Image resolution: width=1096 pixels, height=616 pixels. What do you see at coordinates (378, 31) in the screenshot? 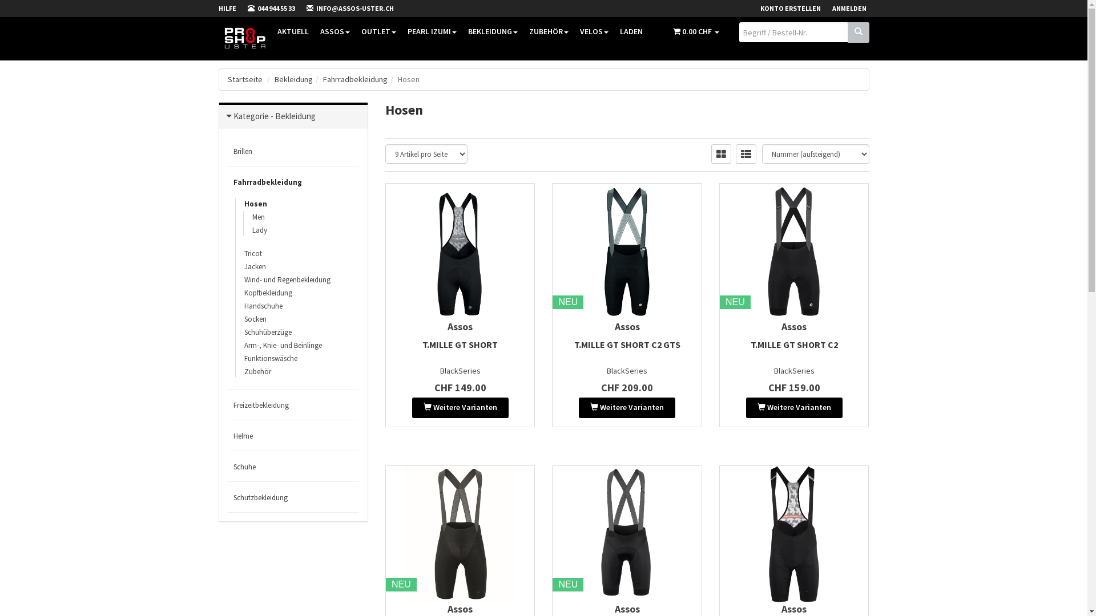
I see `OUTLET` at bounding box center [378, 31].